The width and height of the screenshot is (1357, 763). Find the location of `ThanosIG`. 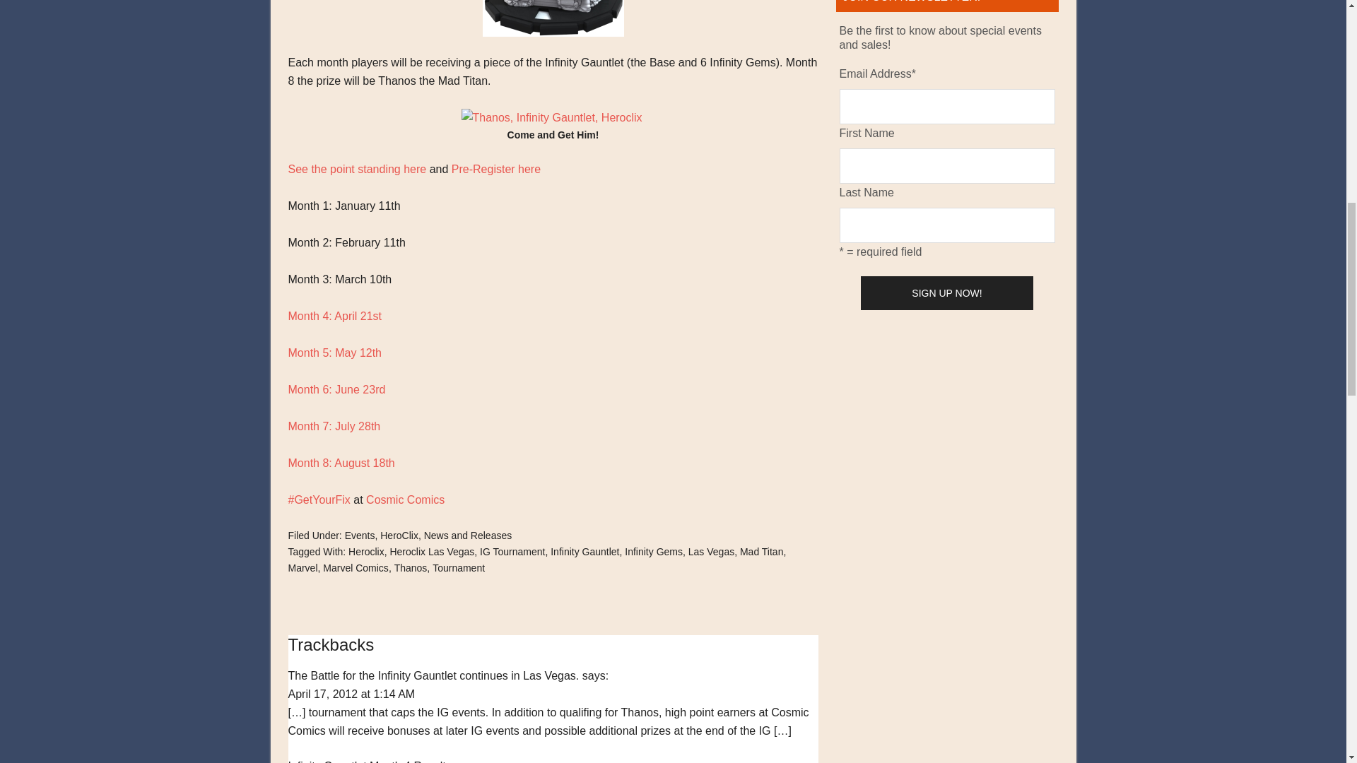

ThanosIG is located at coordinates (551, 118).